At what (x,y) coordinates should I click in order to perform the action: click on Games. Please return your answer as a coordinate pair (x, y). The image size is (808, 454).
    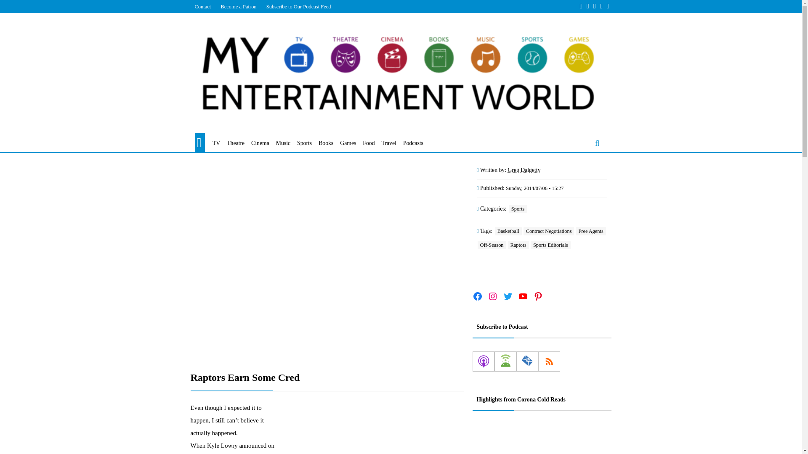
    Looking at the image, I should click on (348, 143).